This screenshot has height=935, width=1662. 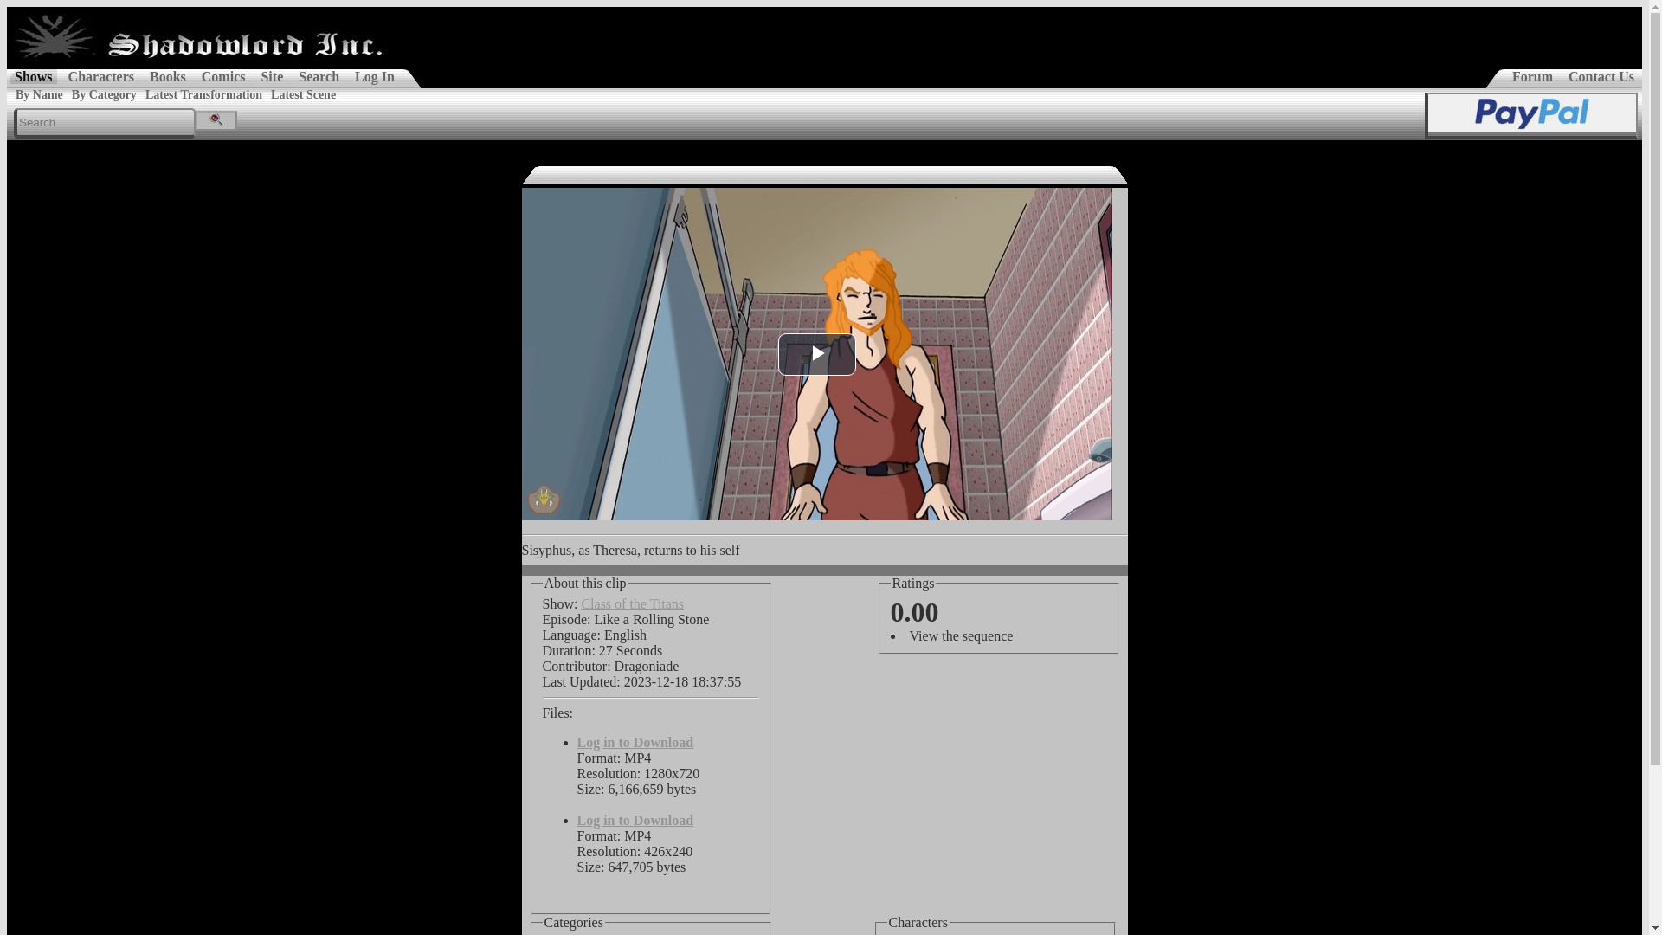 What do you see at coordinates (33, 76) in the screenshot?
I see `Shows` at bounding box center [33, 76].